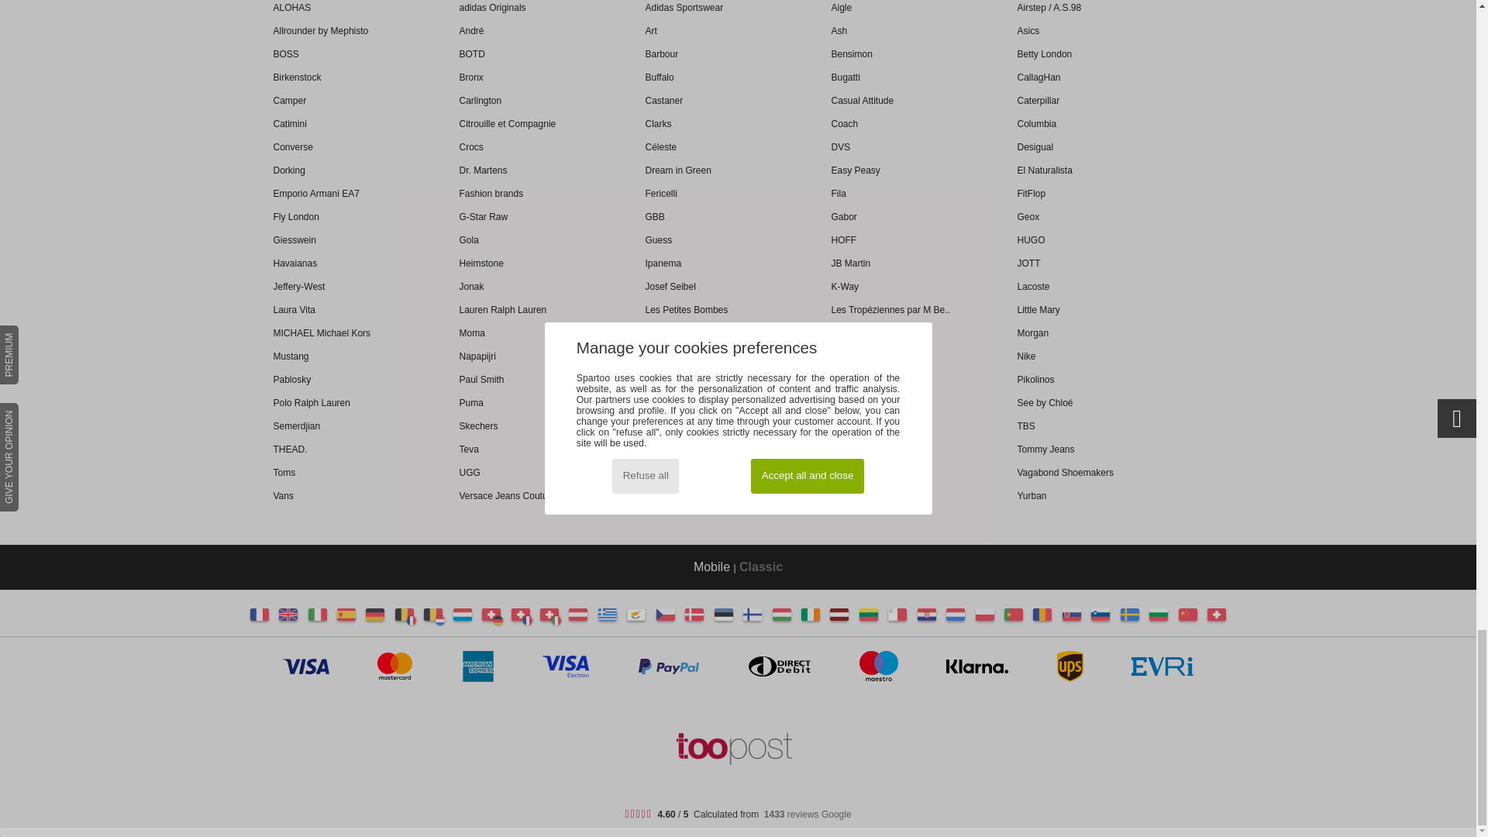  What do you see at coordinates (318, 615) in the screenshot?
I see `Italia` at bounding box center [318, 615].